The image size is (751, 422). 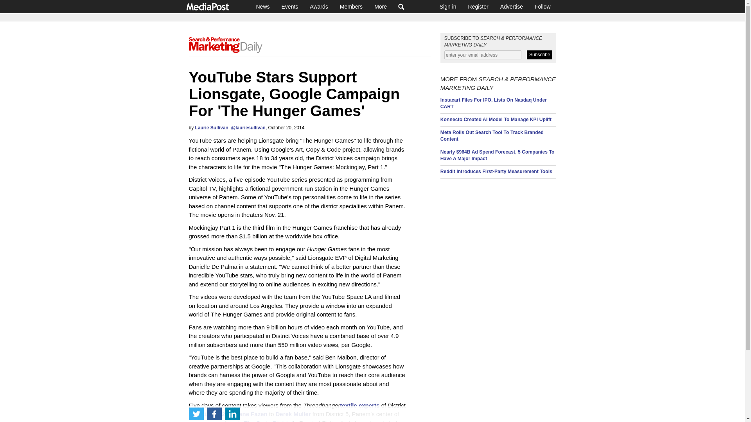 What do you see at coordinates (263, 6) in the screenshot?
I see `News` at bounding box center [263, 6].